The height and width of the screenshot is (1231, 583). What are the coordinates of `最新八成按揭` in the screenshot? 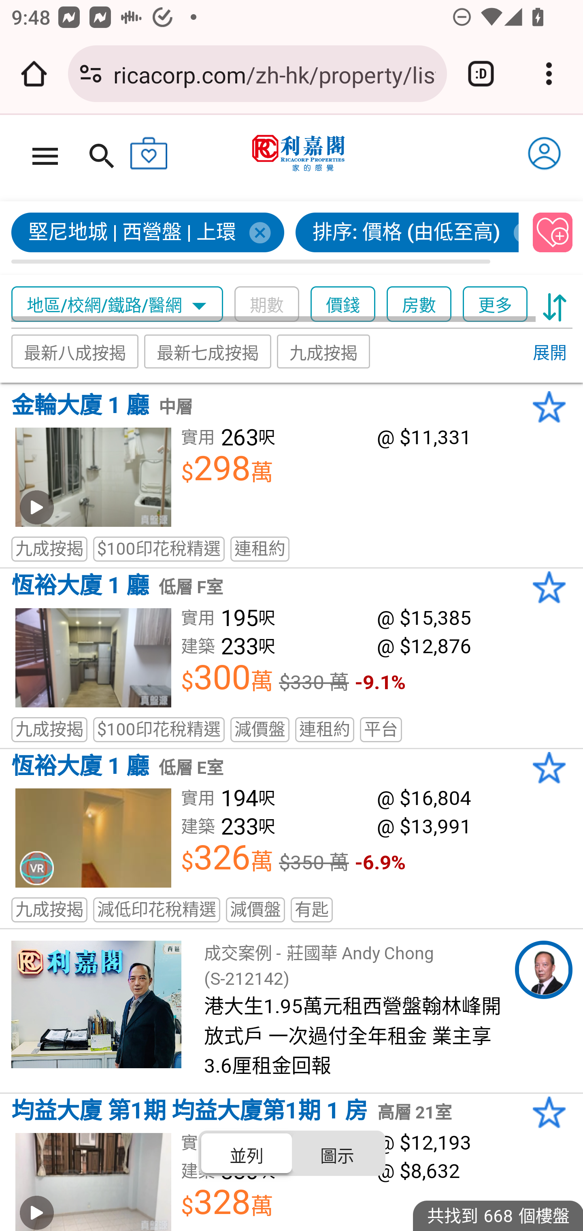 It's located at (74, 351).